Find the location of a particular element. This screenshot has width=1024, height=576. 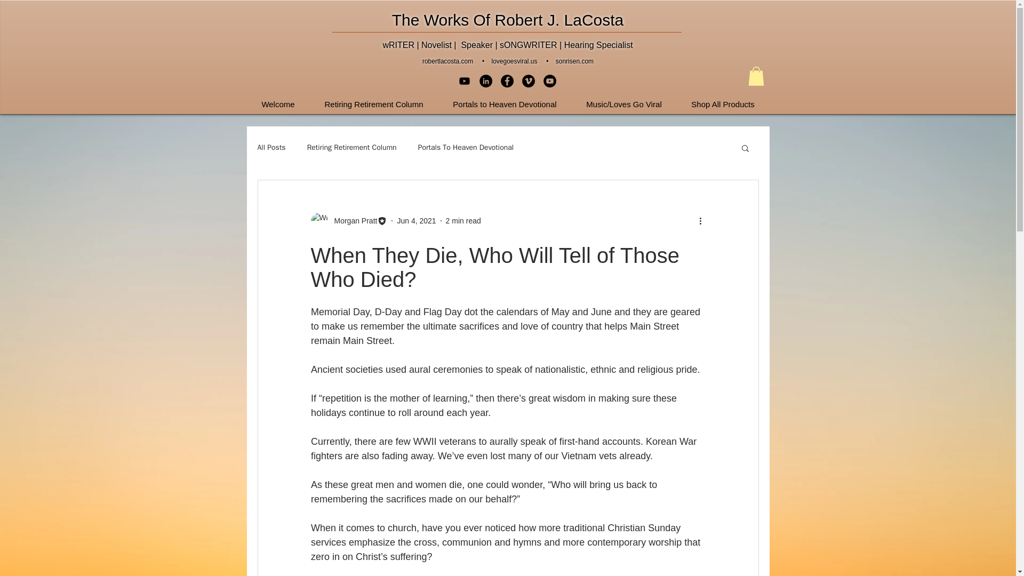

Retiring Retirement Column is located at coordinates (352, 147).